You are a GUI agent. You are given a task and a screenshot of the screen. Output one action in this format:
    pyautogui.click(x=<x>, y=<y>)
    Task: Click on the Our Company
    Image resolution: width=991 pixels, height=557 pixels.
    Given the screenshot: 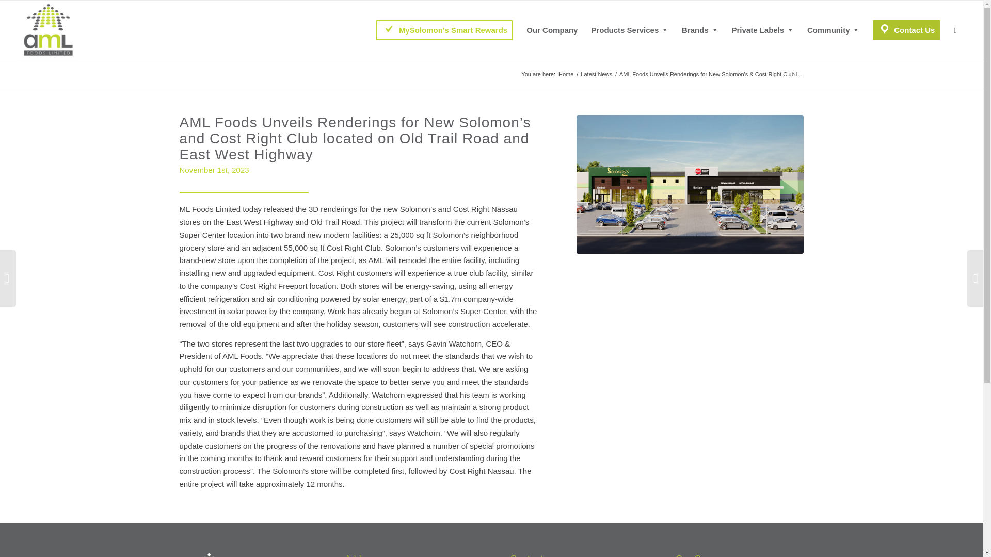 What is the action you would take?
    pyautogui.click(x=552, y=30)
    